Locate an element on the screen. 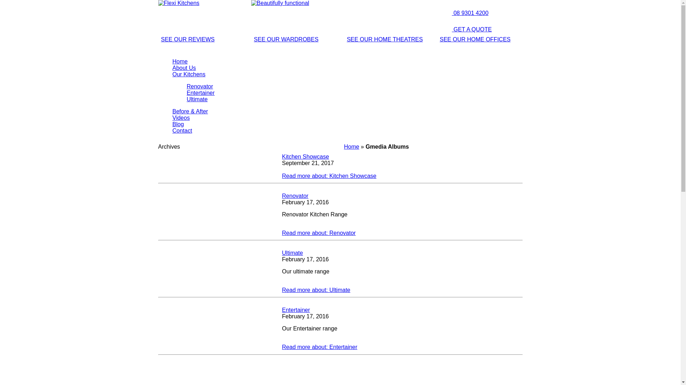 The width and height of the screenshot is (686, 385). Read more about: Entertainer is located at coordinates (319, 347).